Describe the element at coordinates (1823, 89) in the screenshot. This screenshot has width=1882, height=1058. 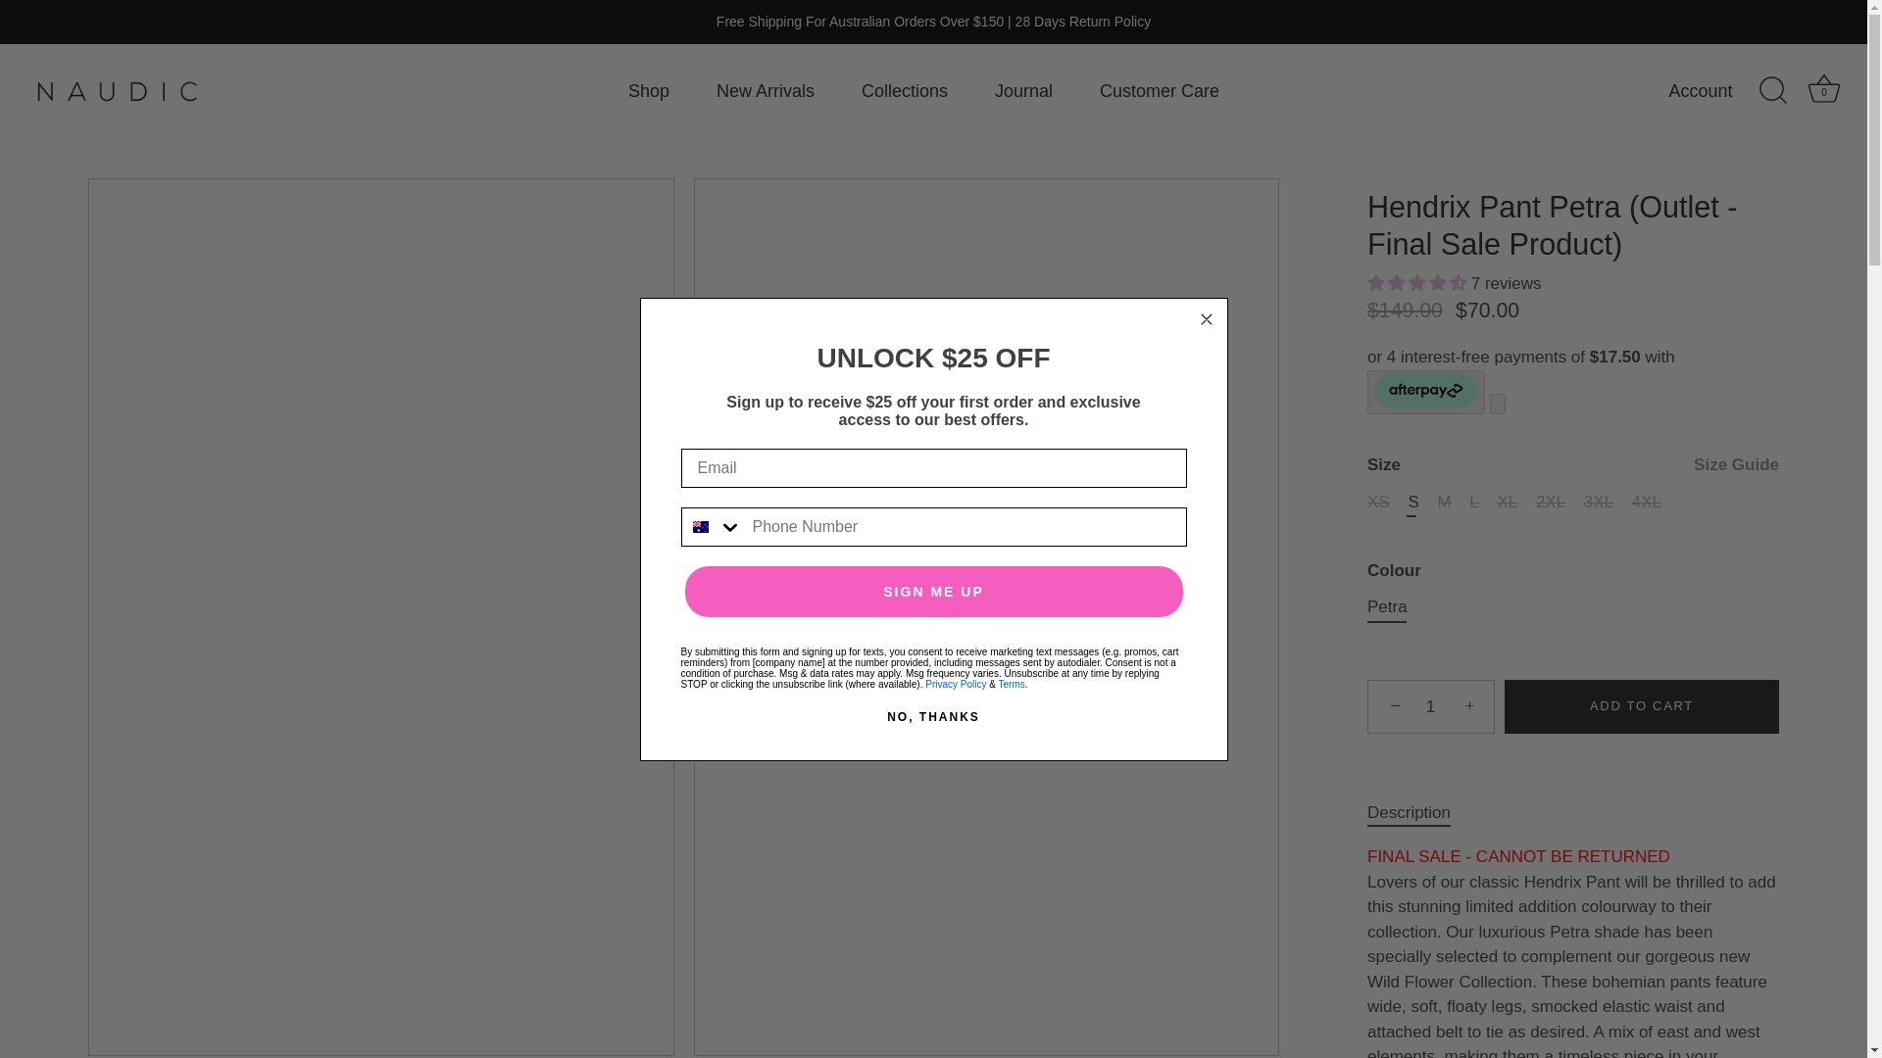
I see `Account` at that location.